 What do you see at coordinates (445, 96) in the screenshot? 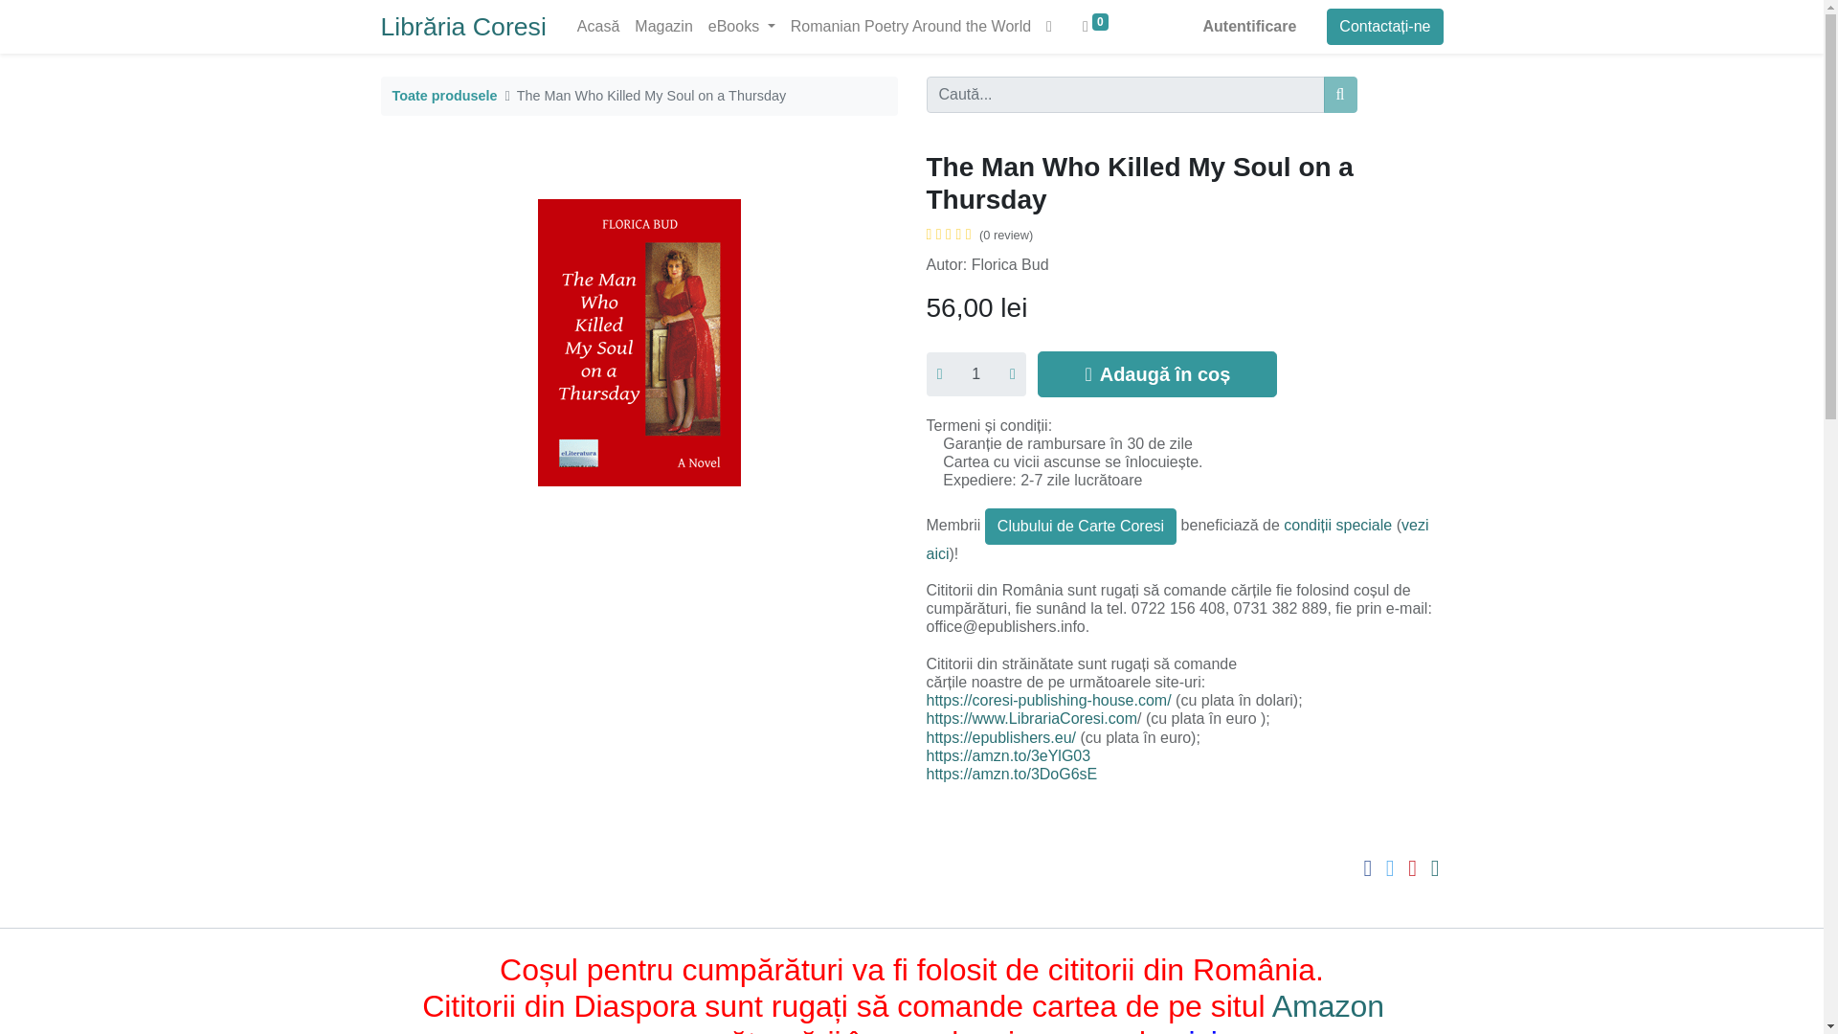
I see `Toate produsele` at bounding box center [445, 96].